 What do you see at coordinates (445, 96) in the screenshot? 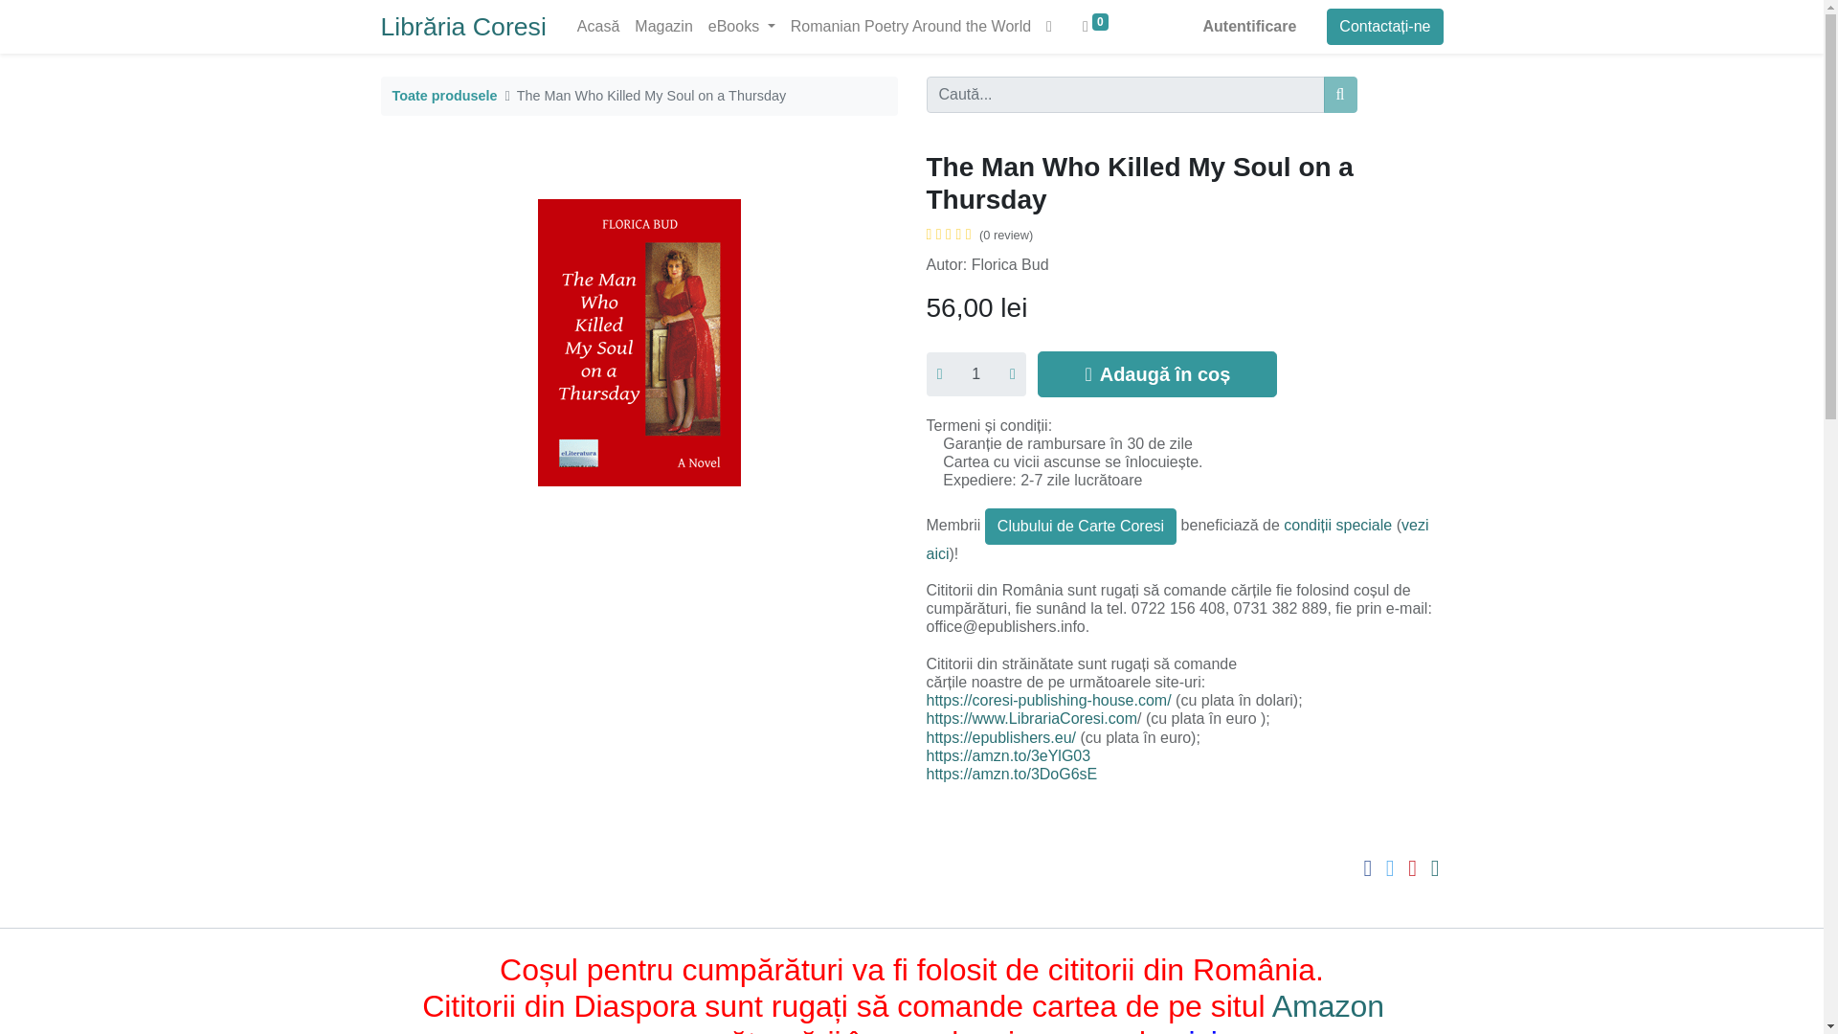
I see `Toate produsele` at bounding box center [445, 96].